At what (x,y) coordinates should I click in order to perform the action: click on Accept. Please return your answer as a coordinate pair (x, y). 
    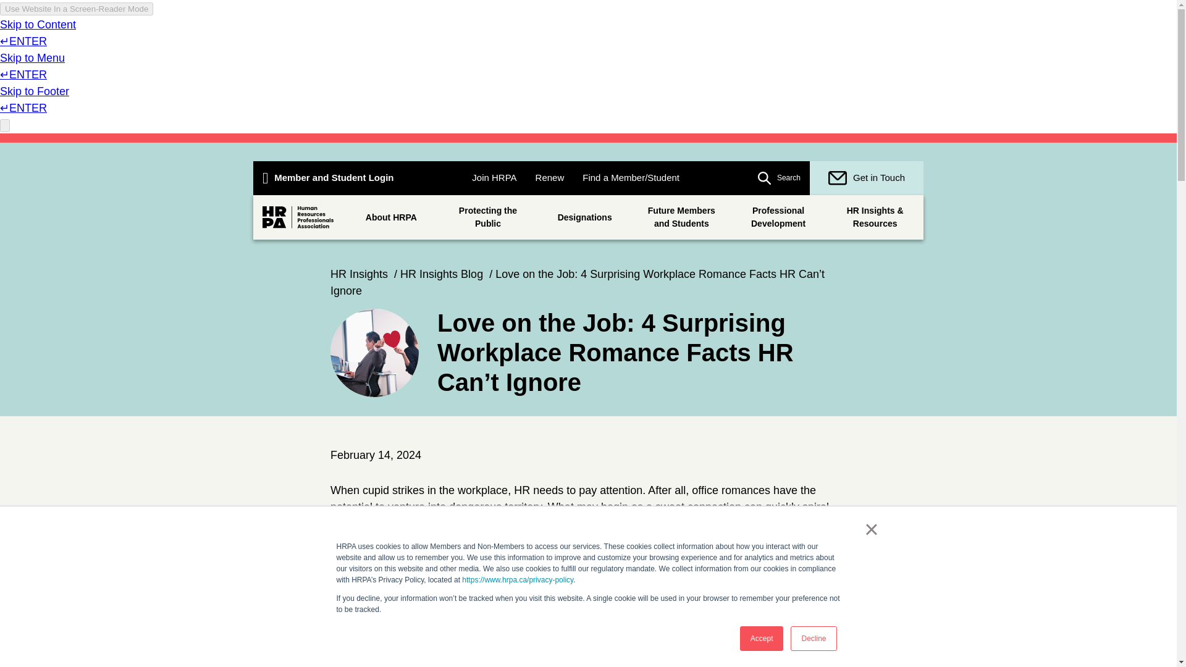
    Looking at the image, I should click on (762, 639).